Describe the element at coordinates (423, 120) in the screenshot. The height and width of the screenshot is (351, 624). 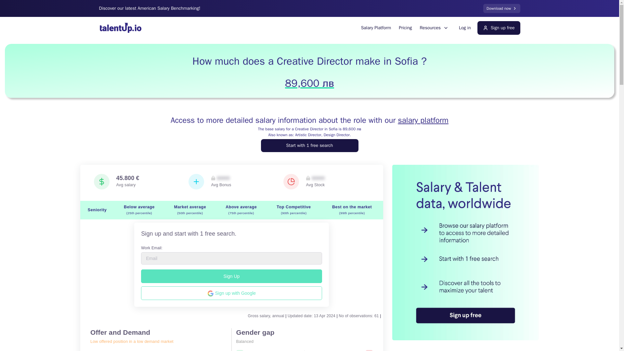
I see `salary platform` at that location.